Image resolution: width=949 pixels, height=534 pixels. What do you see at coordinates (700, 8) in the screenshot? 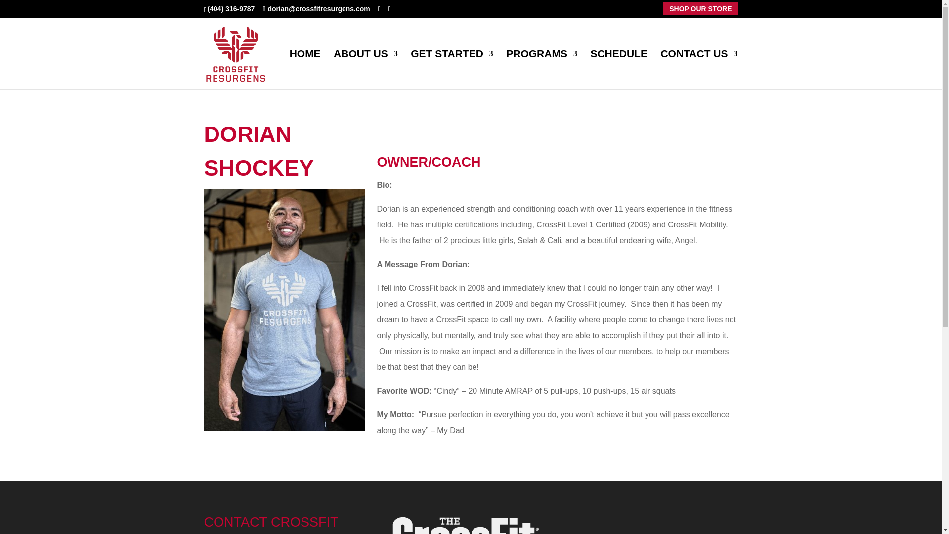
I see `SHOP OUR STORE` at bounding box center [700, 8].